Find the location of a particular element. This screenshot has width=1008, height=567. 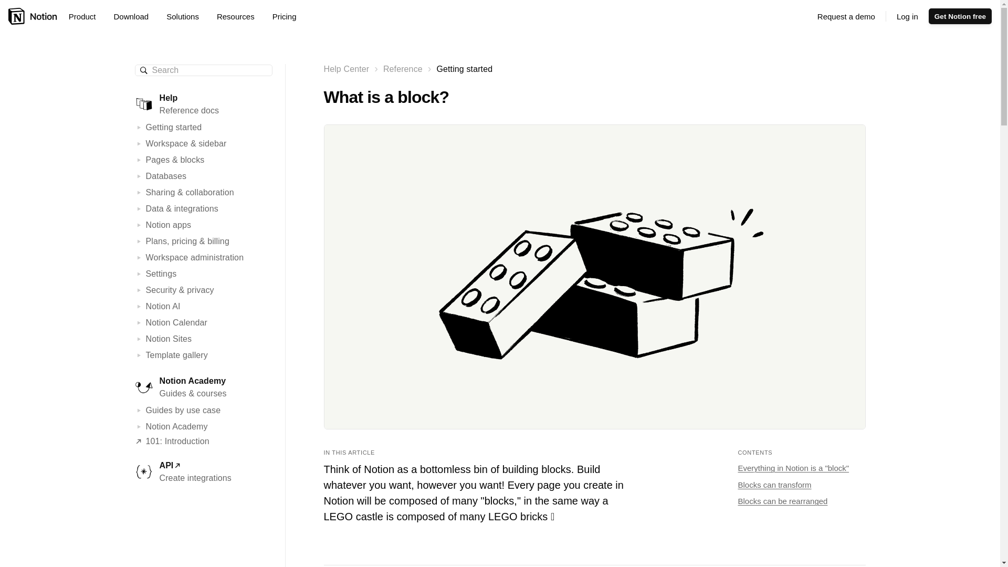

Expand Settings section is located at coordinates (140, 274).